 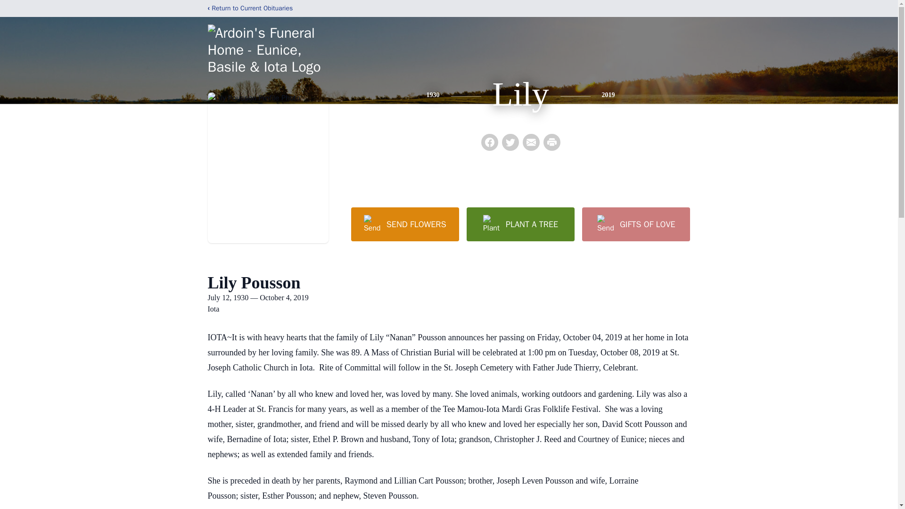 I want to click on PLANT A TREE, so click(x=520, y=224).